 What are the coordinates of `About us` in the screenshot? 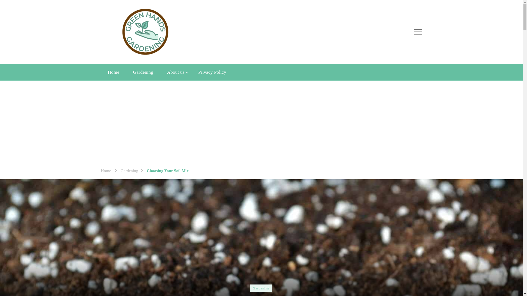 It's located at (175, 72).